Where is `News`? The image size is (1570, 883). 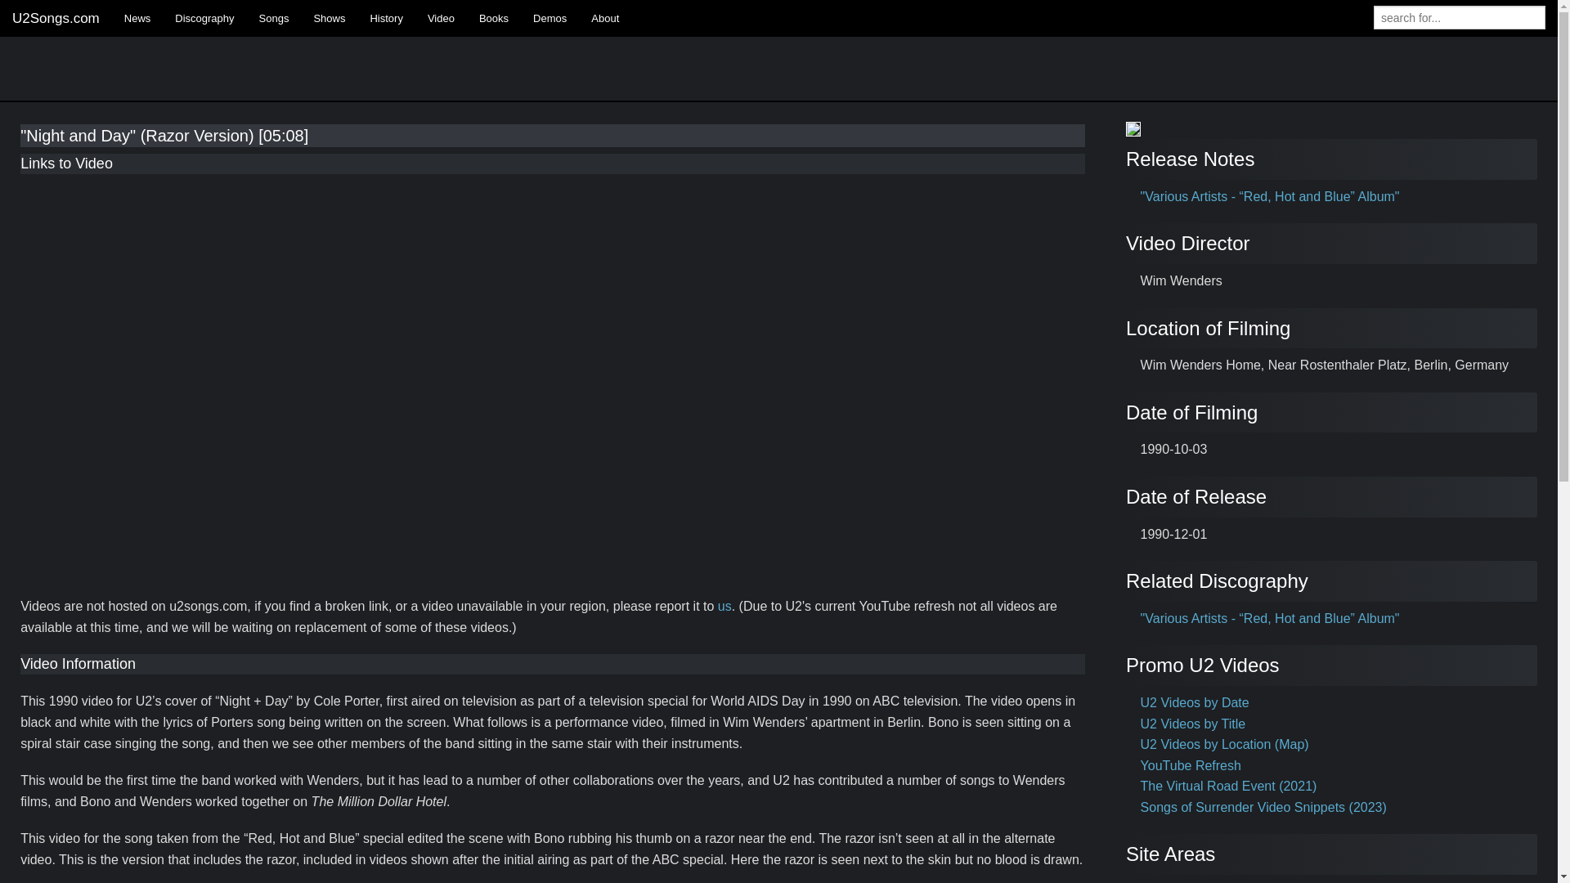 News is located at coordinates (137, 18).